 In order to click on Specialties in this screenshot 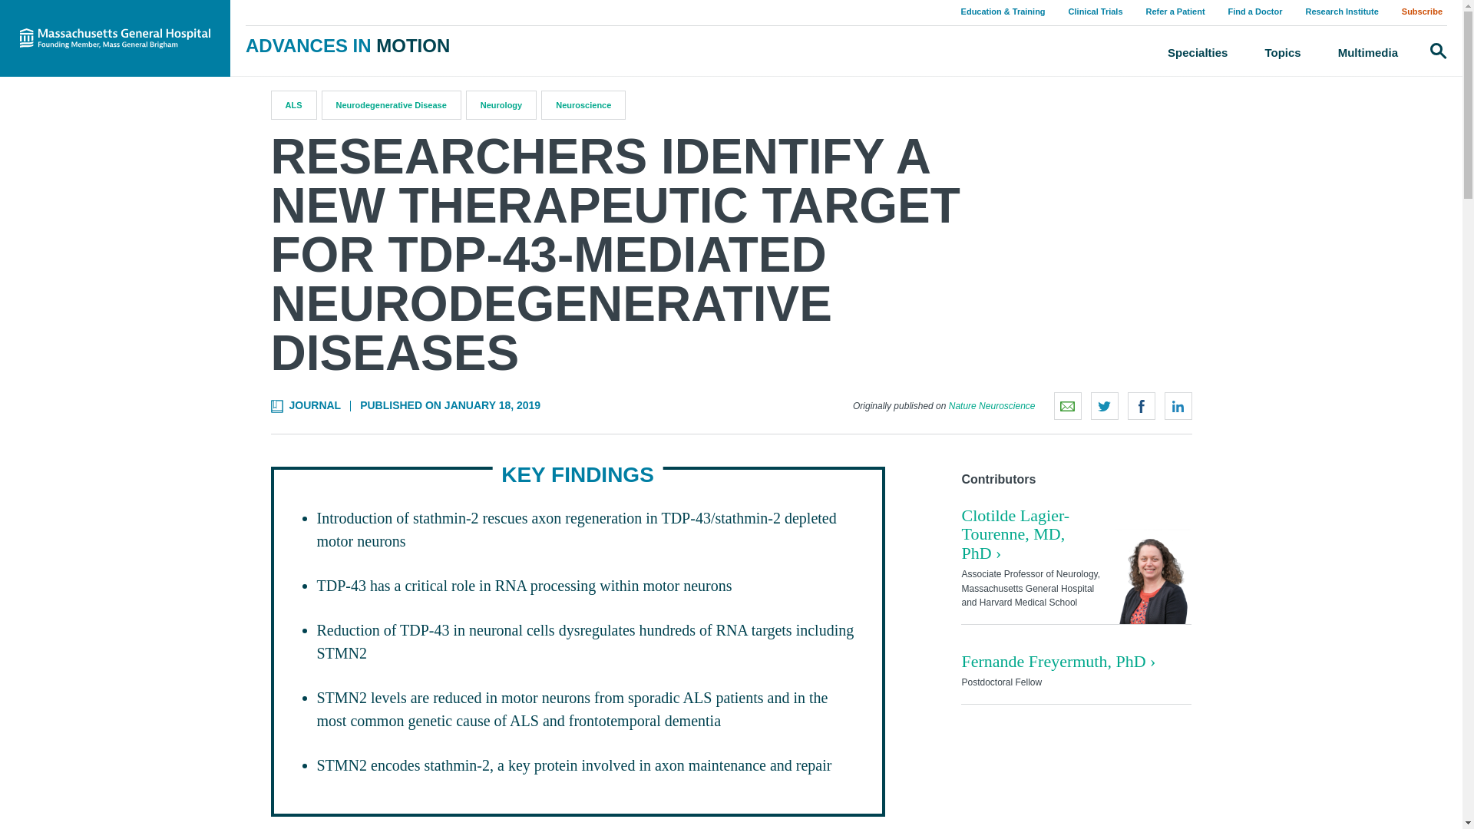, I will do `click(1198, 52)`.